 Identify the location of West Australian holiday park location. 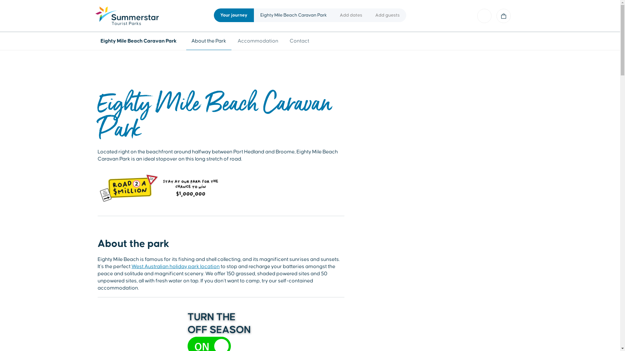
(176, 266).